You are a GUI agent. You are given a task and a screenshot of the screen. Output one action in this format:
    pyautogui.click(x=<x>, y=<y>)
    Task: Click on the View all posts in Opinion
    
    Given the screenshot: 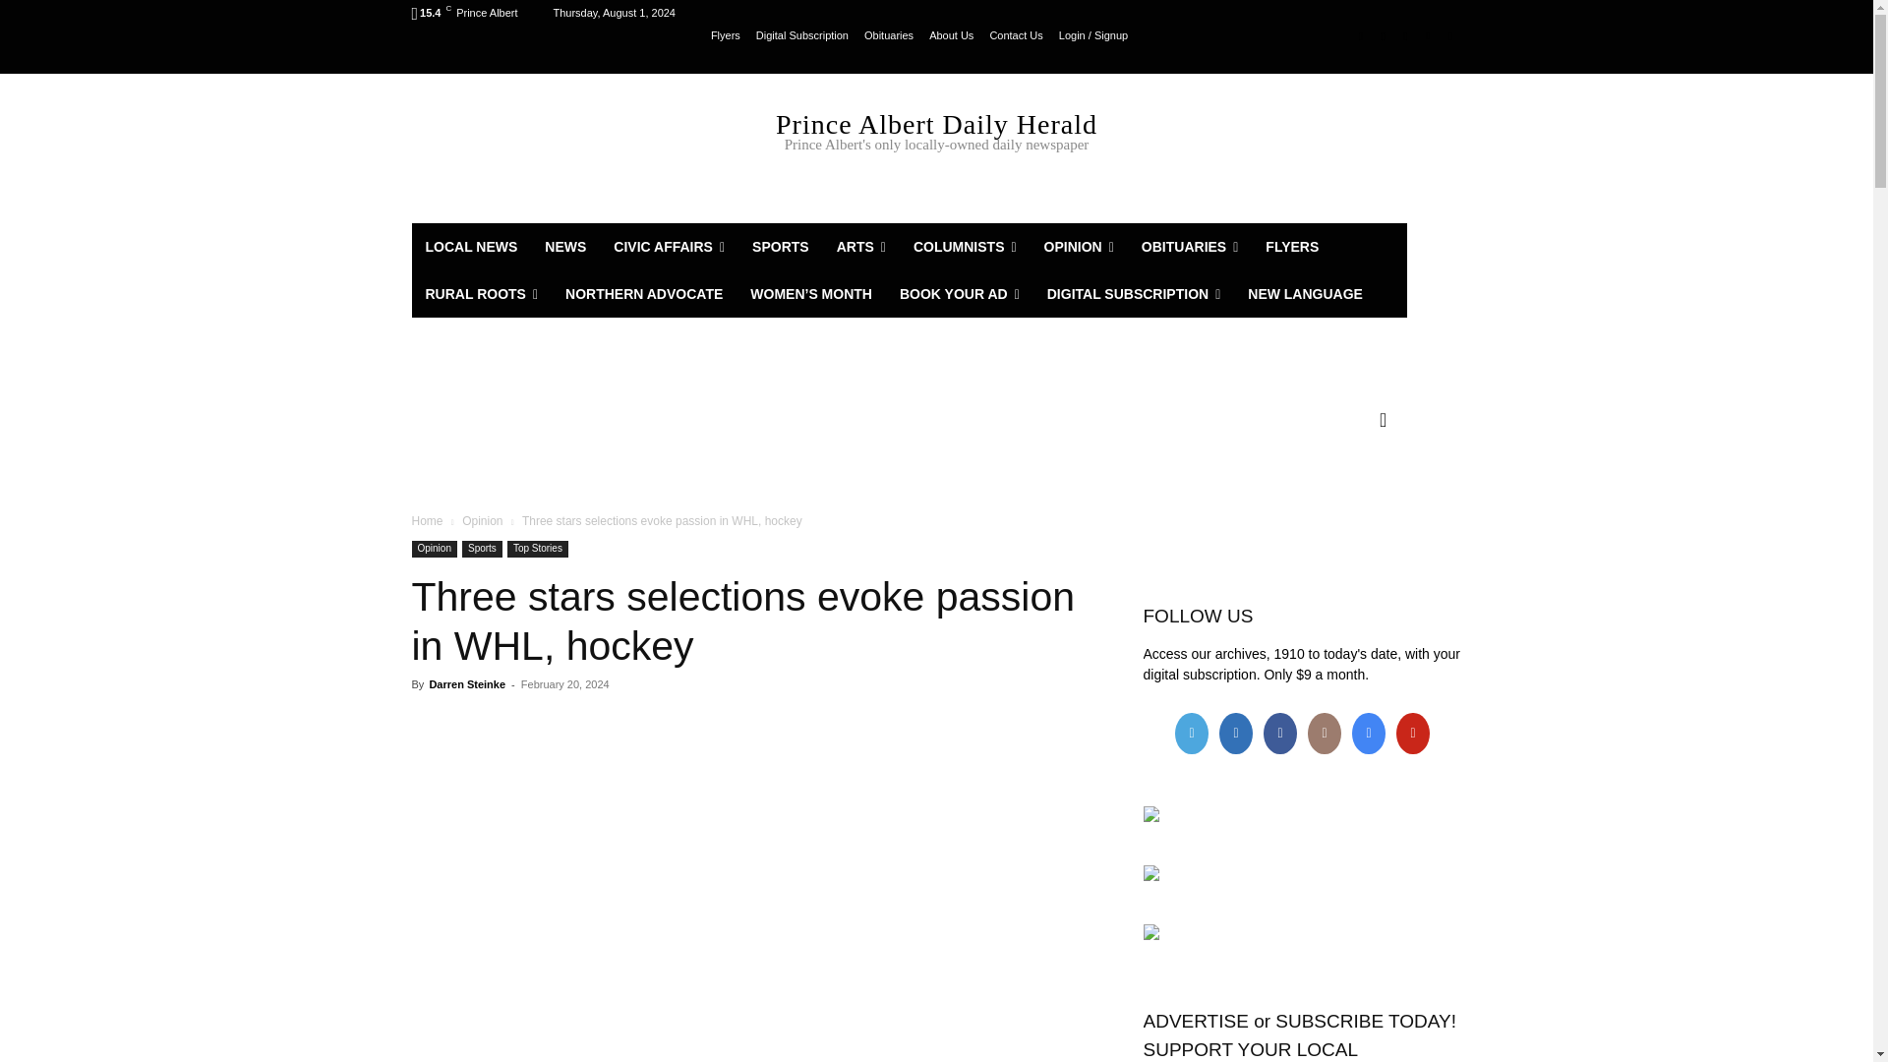 What is the action you would take?
    pyautogui.click(x=482, y=520)
    